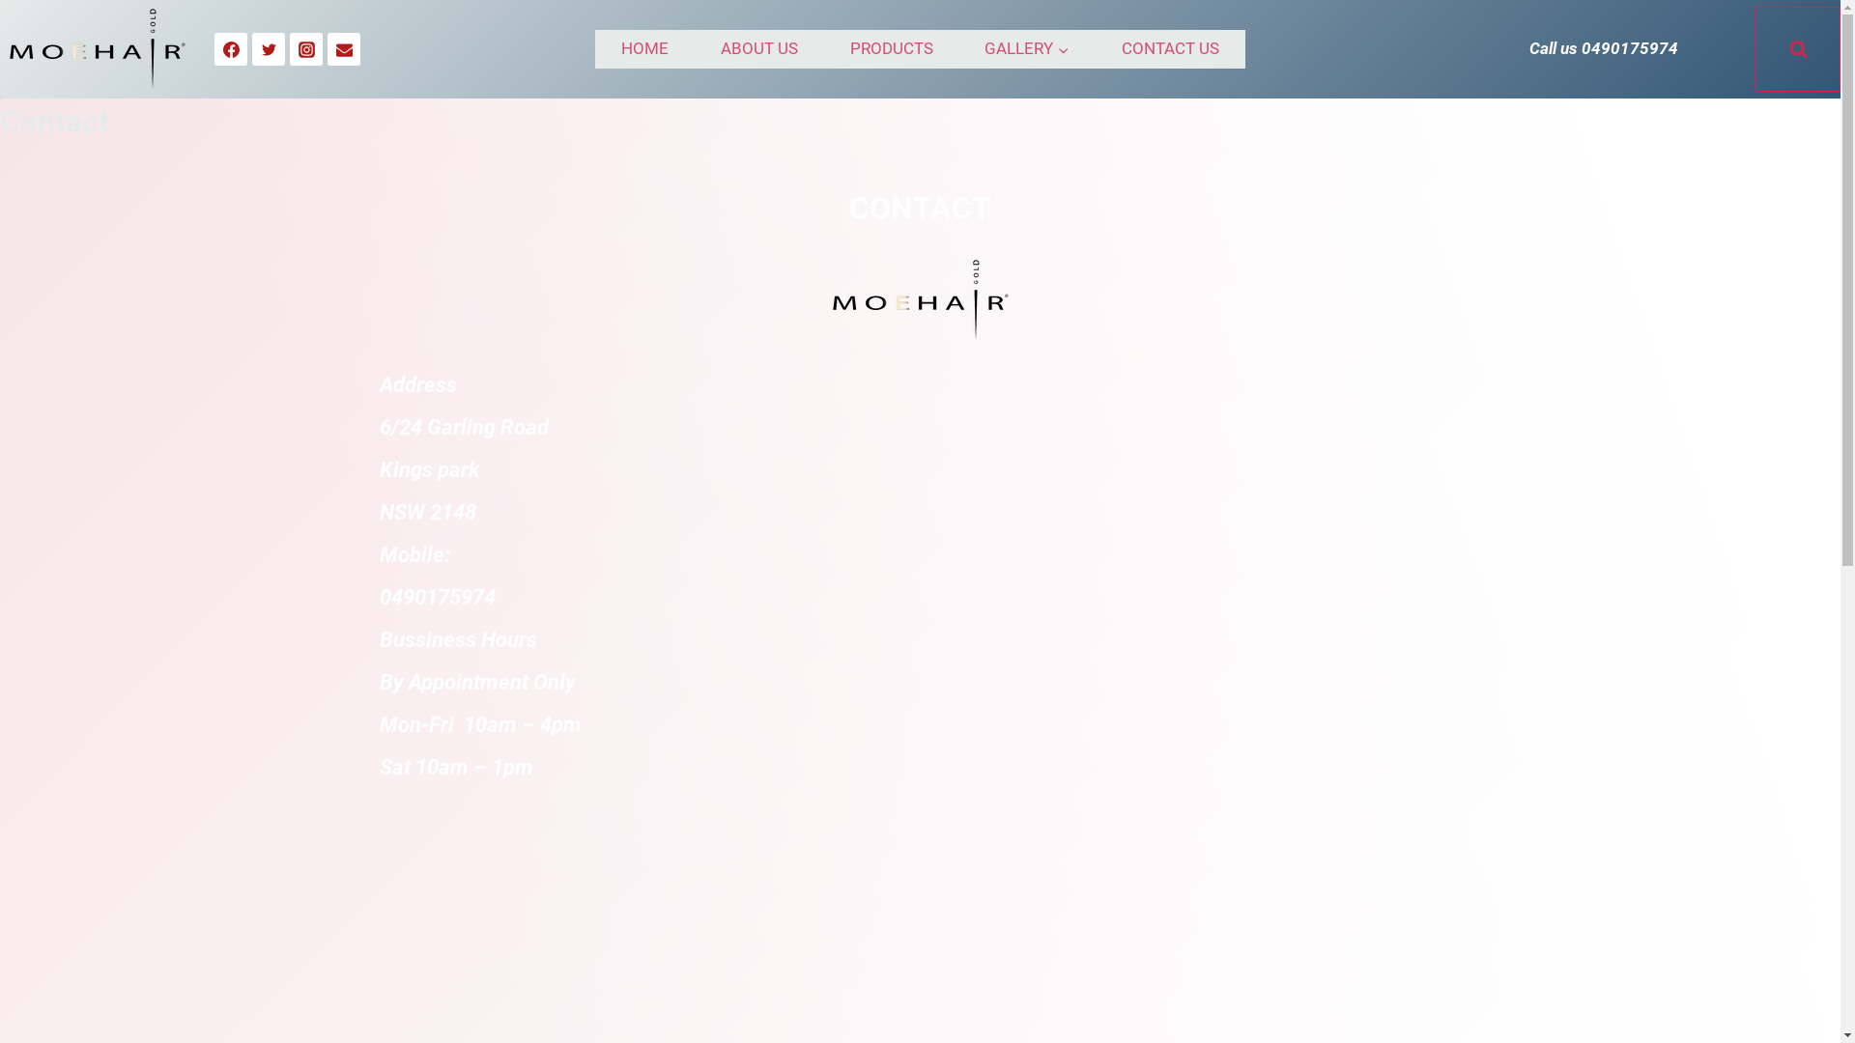 The height and width of the screenshot is (1043, 1855). I want to click on PRODUCTS, so click(892, 50).